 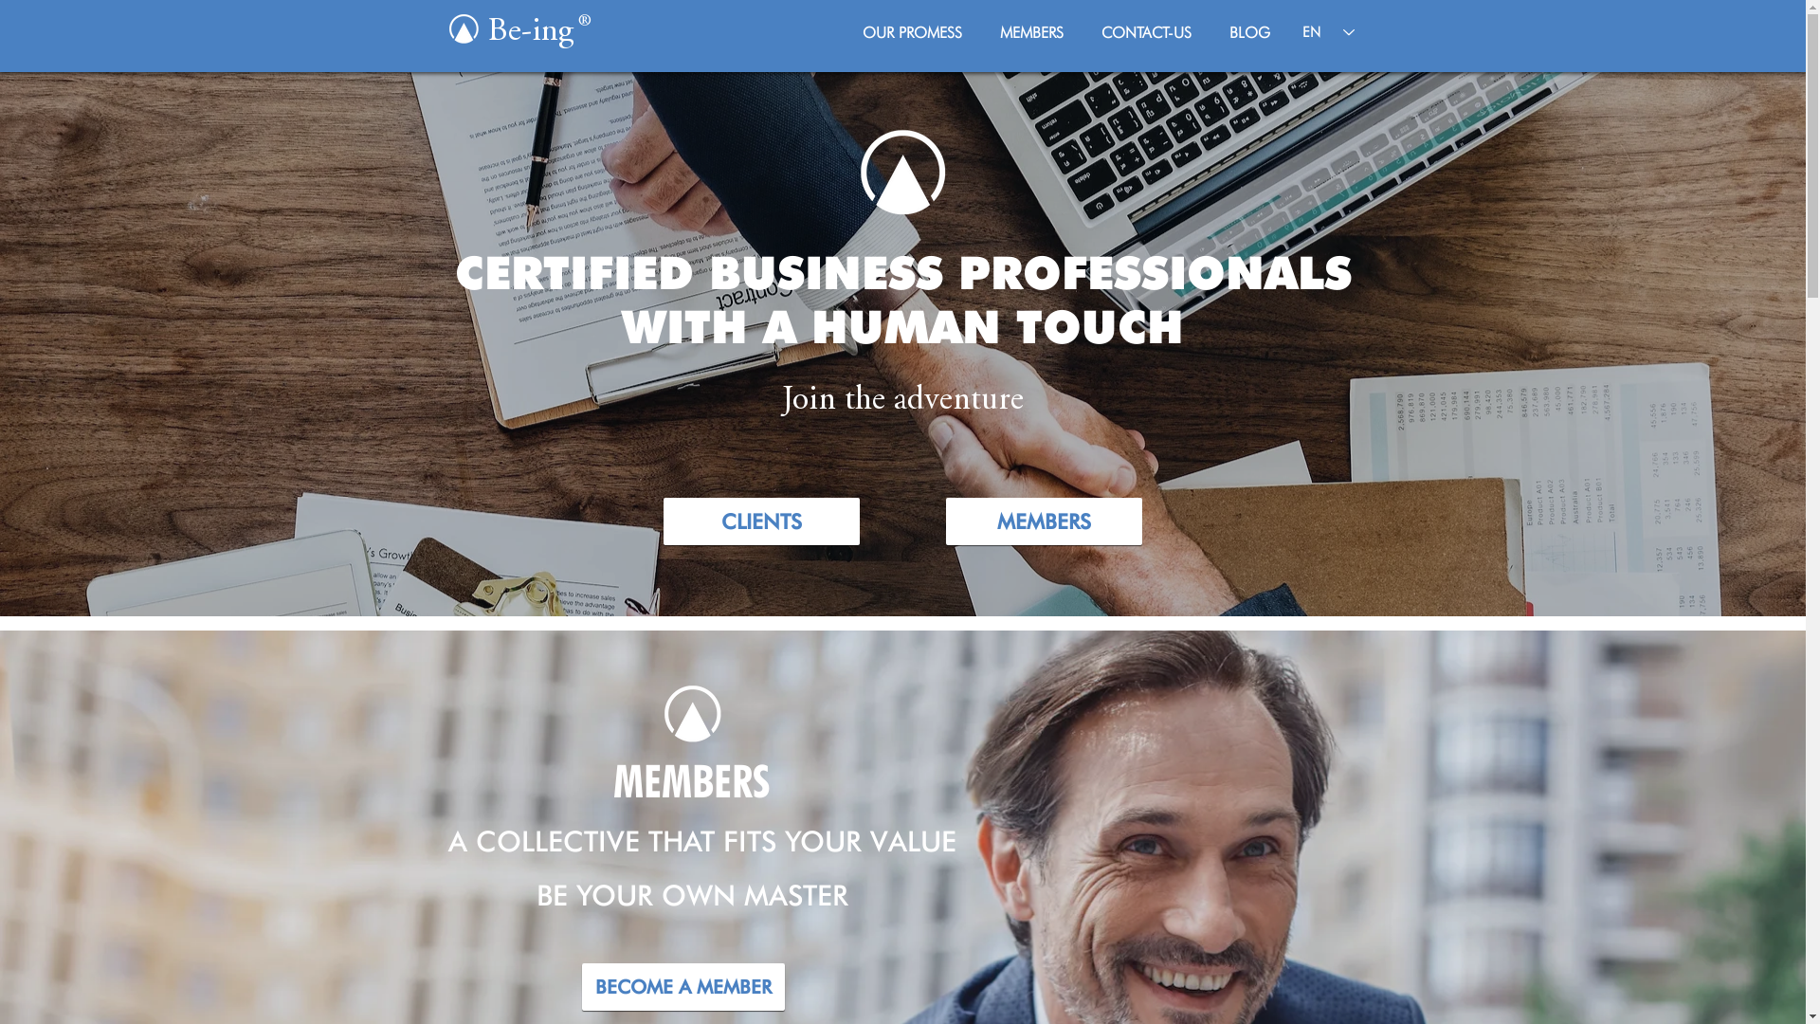 I want to click on MEMBERS, so click(x=1045, y=521).